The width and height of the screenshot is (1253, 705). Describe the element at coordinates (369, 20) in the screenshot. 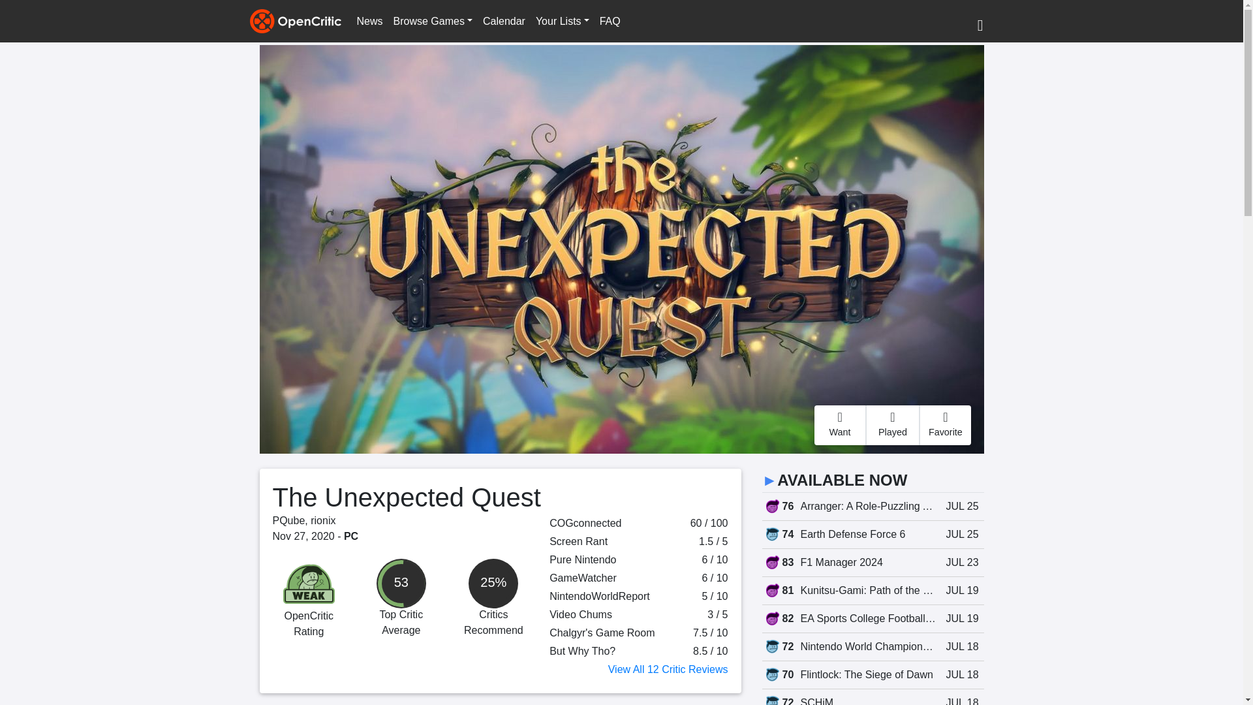

I see `News` at that location.